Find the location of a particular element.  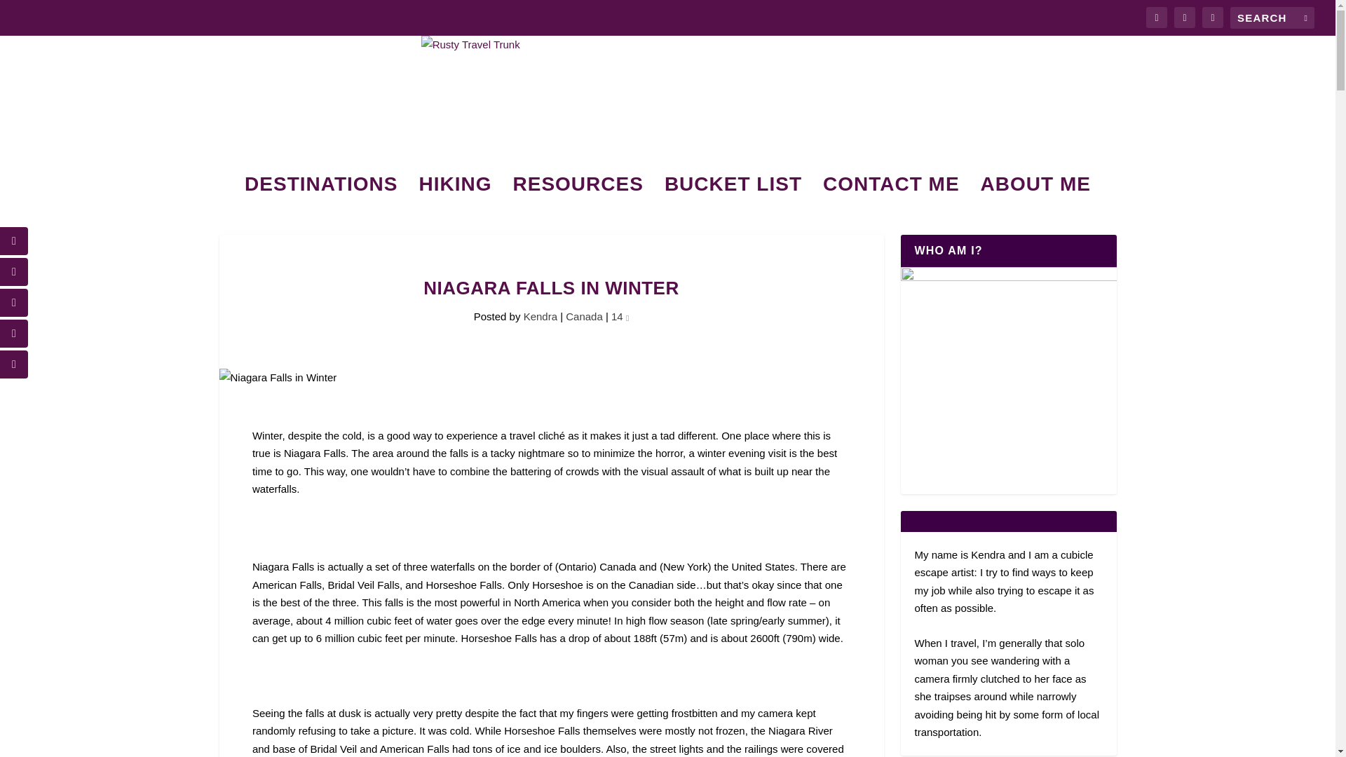

HIKING is located at coordinates (456, 203).